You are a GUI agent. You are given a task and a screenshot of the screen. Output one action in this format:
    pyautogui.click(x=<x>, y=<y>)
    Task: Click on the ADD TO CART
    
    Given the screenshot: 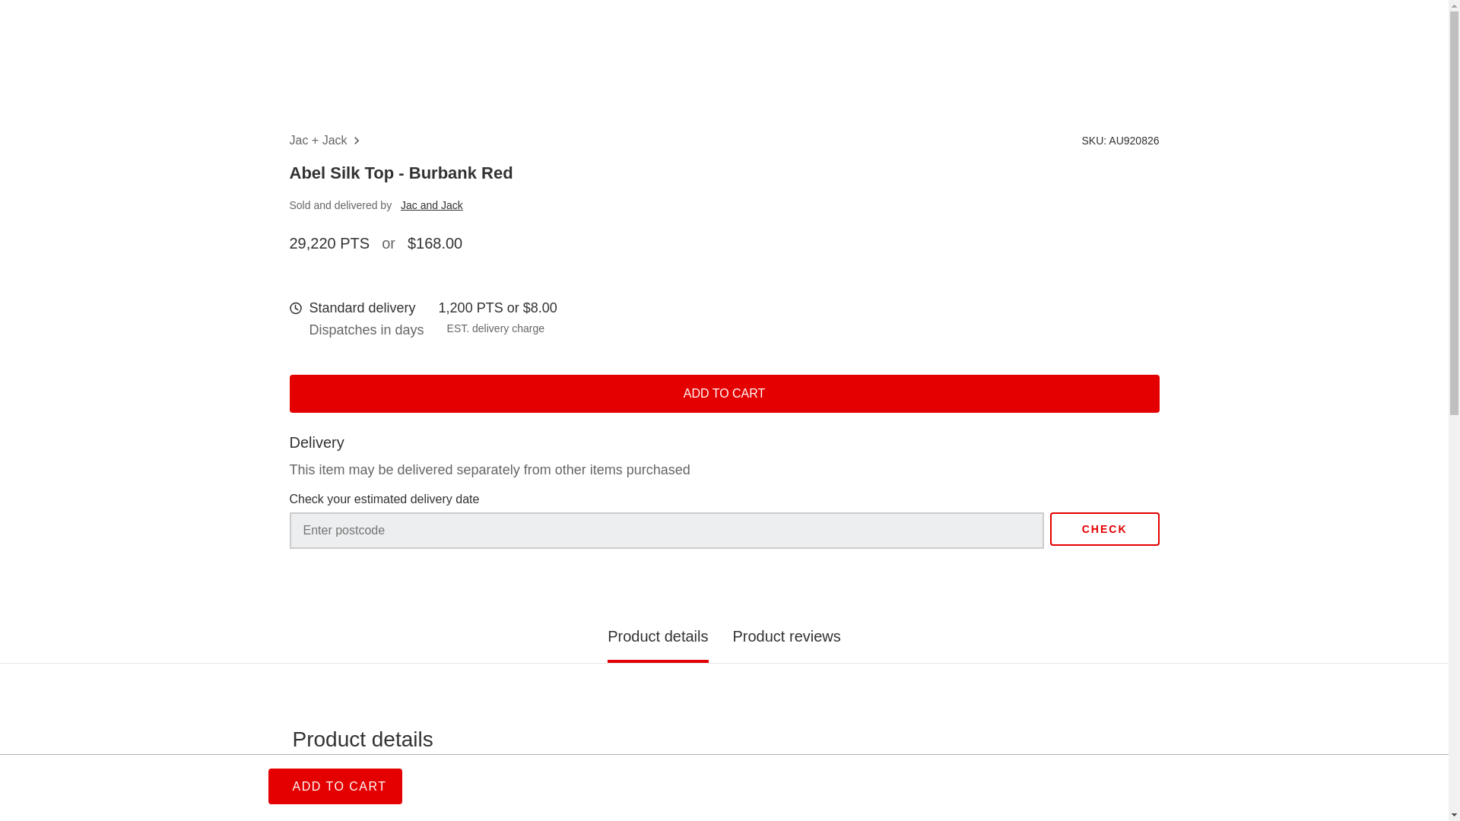 What is the action you would take?
    pyautogui.click(x=335, y=786)
    